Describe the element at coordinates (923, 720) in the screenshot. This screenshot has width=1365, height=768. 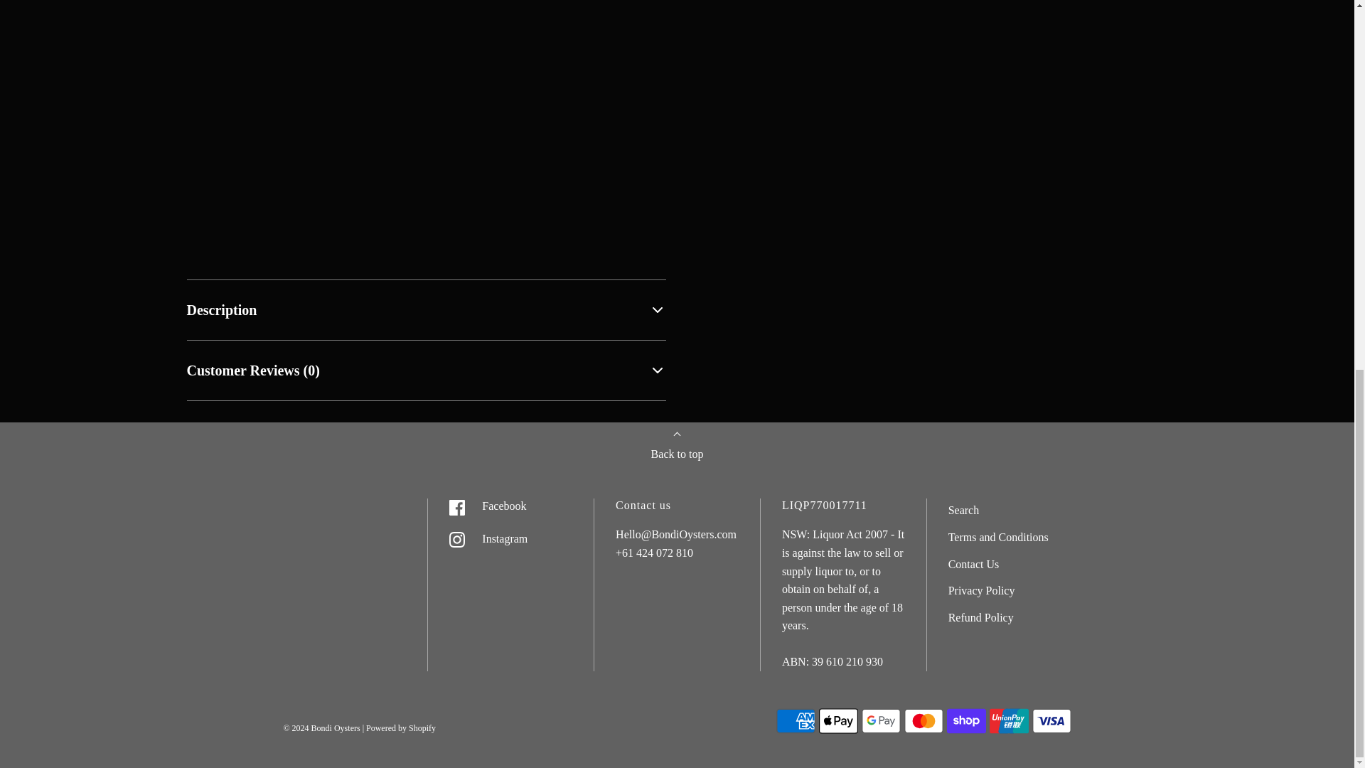
I see `Mastercard` at that location.